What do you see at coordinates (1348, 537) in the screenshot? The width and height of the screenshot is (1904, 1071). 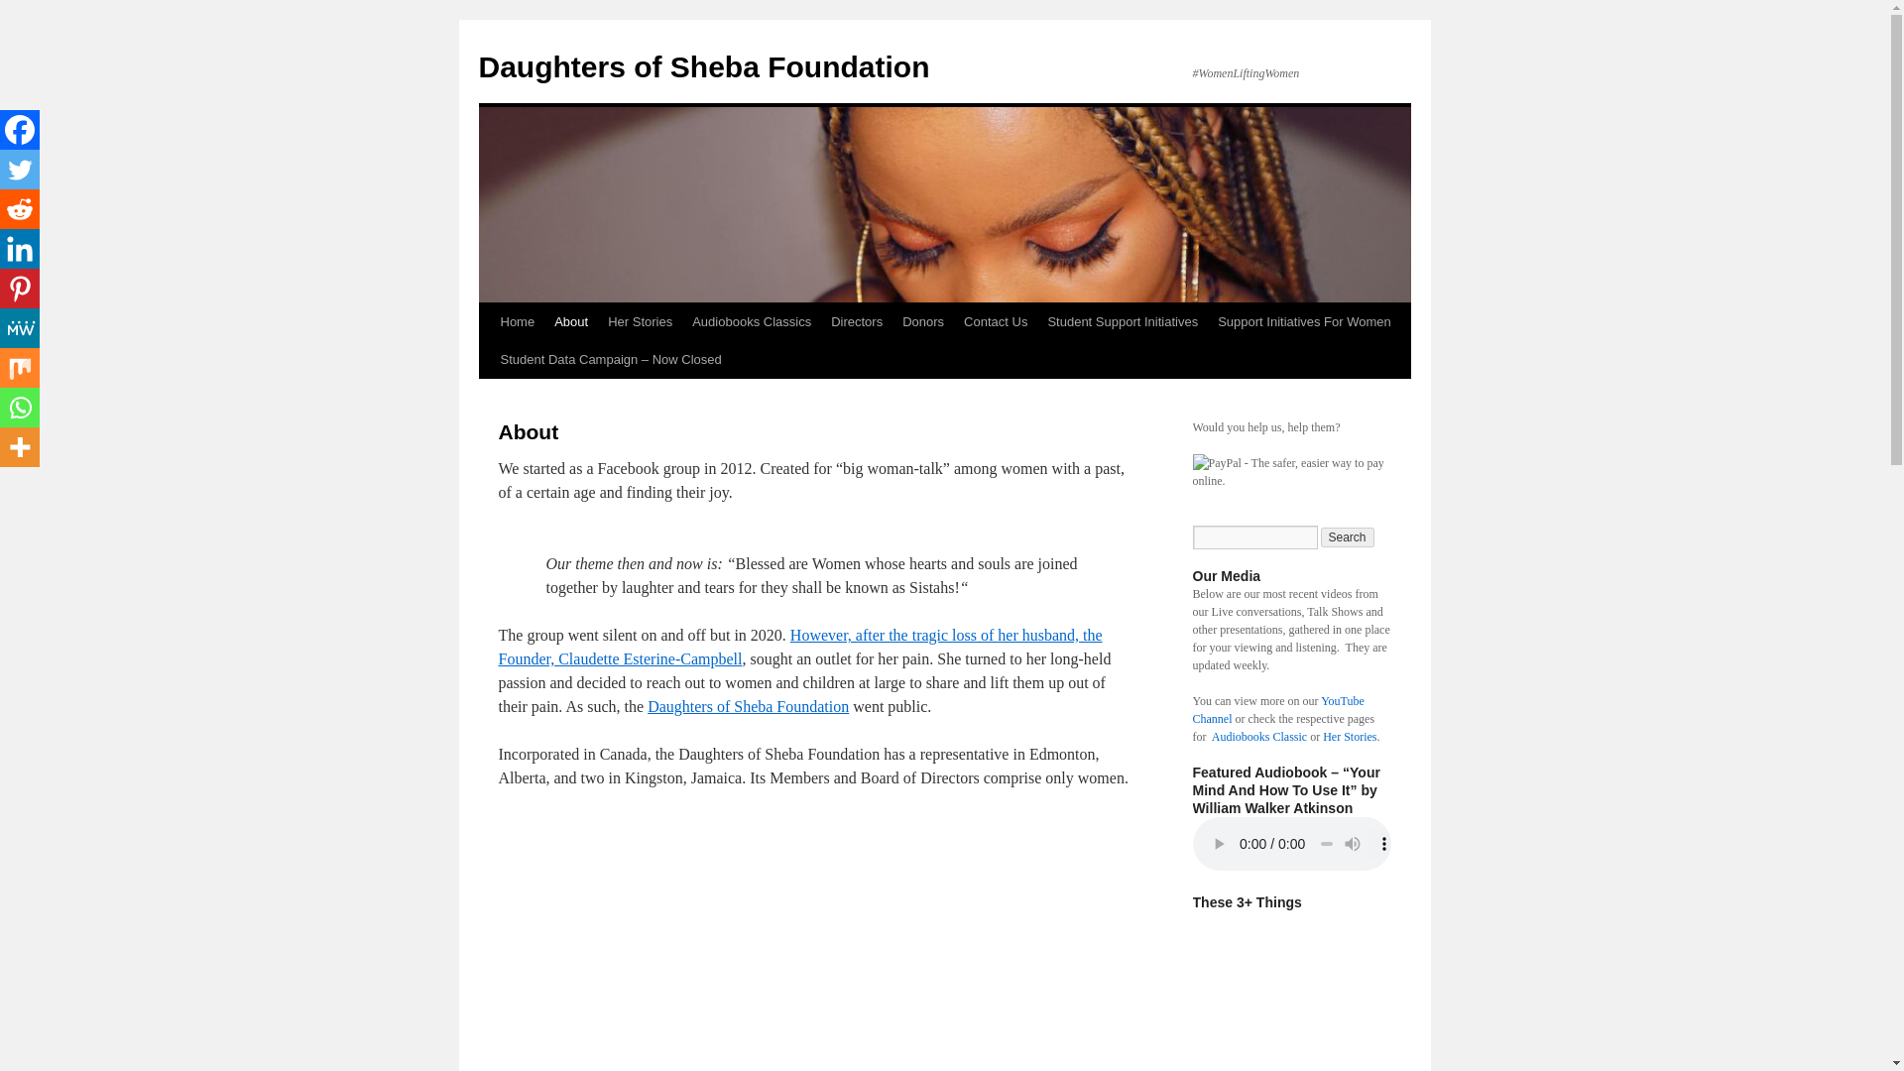 I see `Search` at bounding box center [1348, 537].